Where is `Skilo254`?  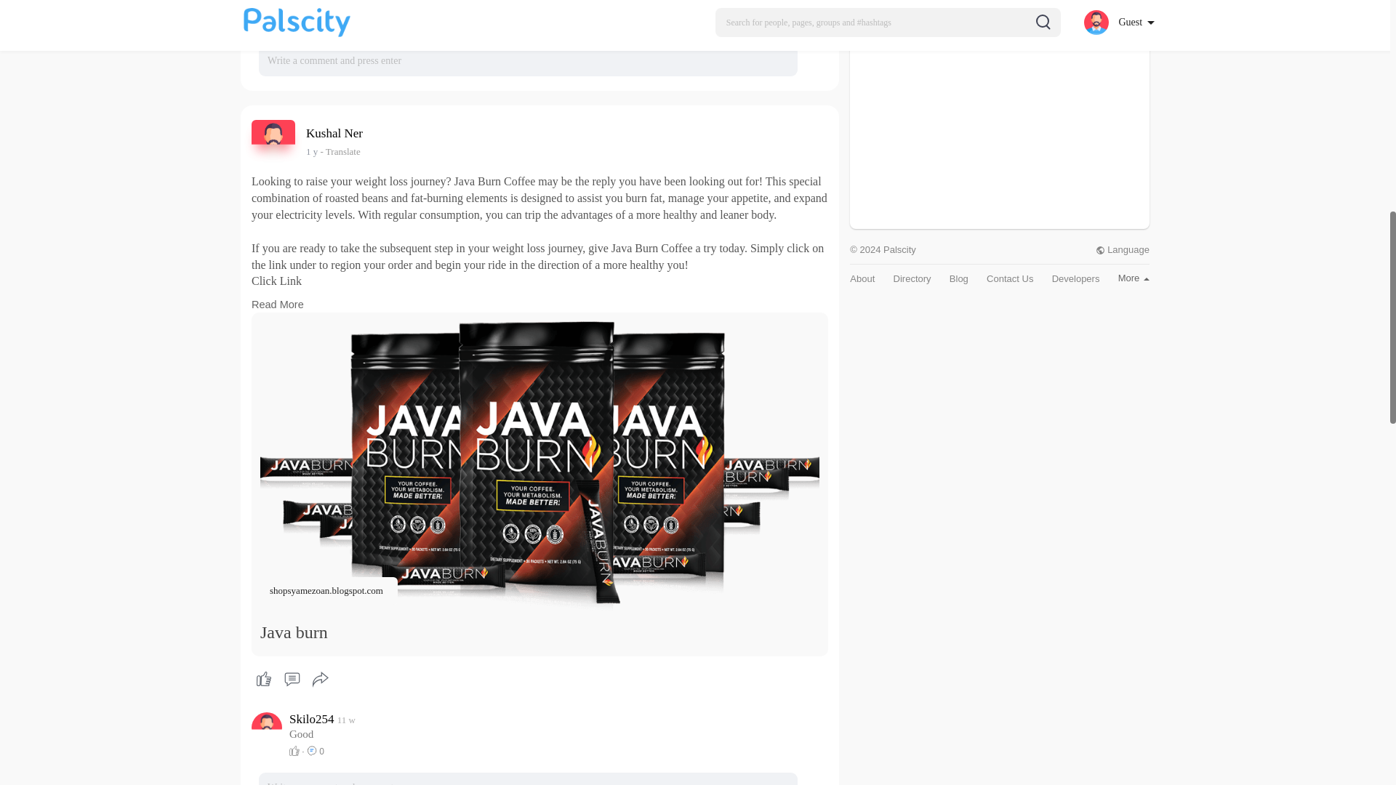
Skilo254 is located at coordinates (346, 720).